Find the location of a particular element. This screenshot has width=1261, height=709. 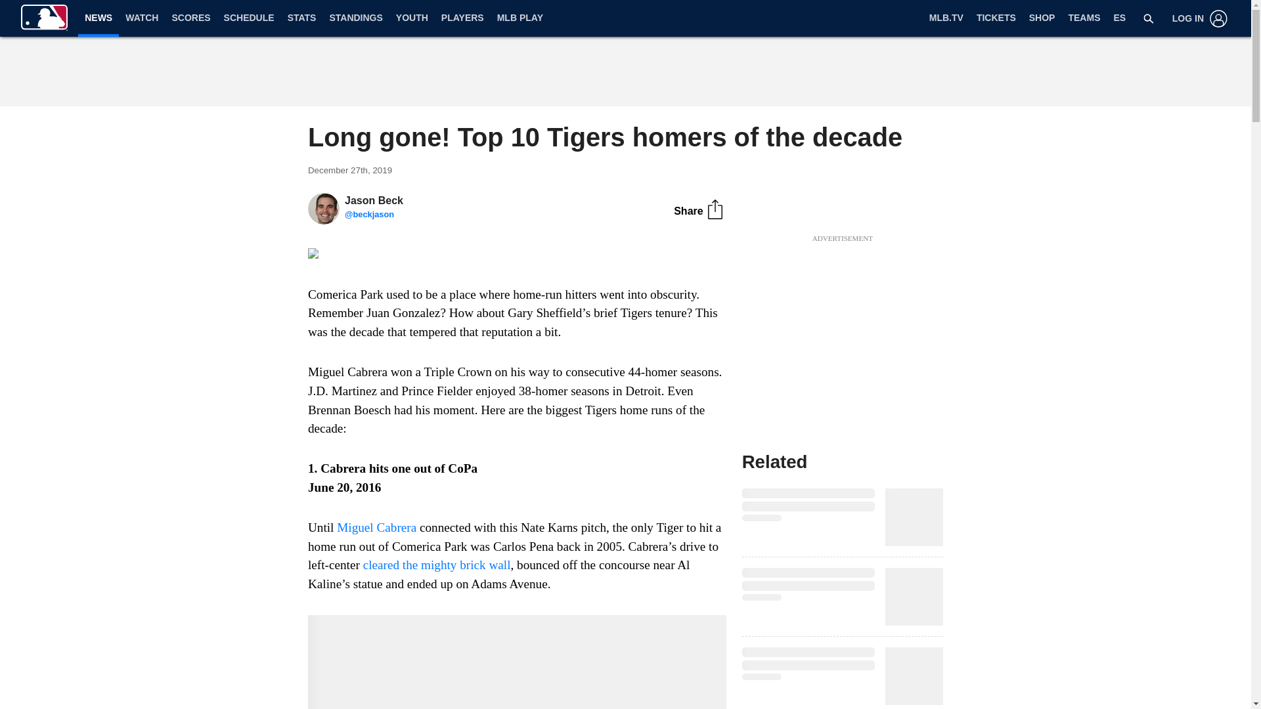

STATS is located at coordinates (302, 18).